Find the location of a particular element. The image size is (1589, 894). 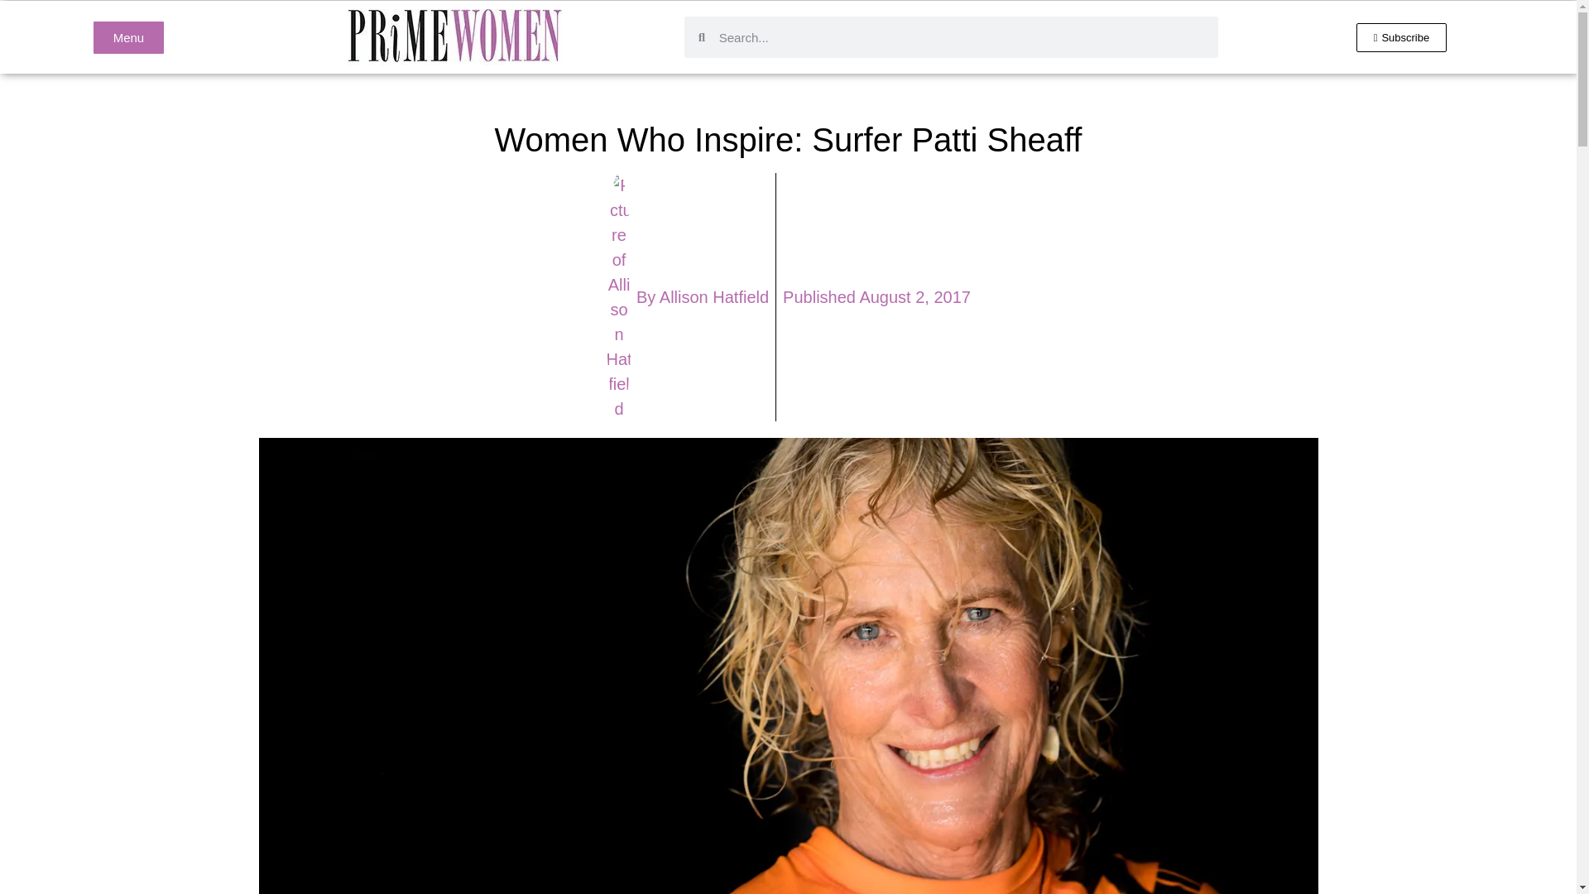

Menu is located at coordinates (129, 36).